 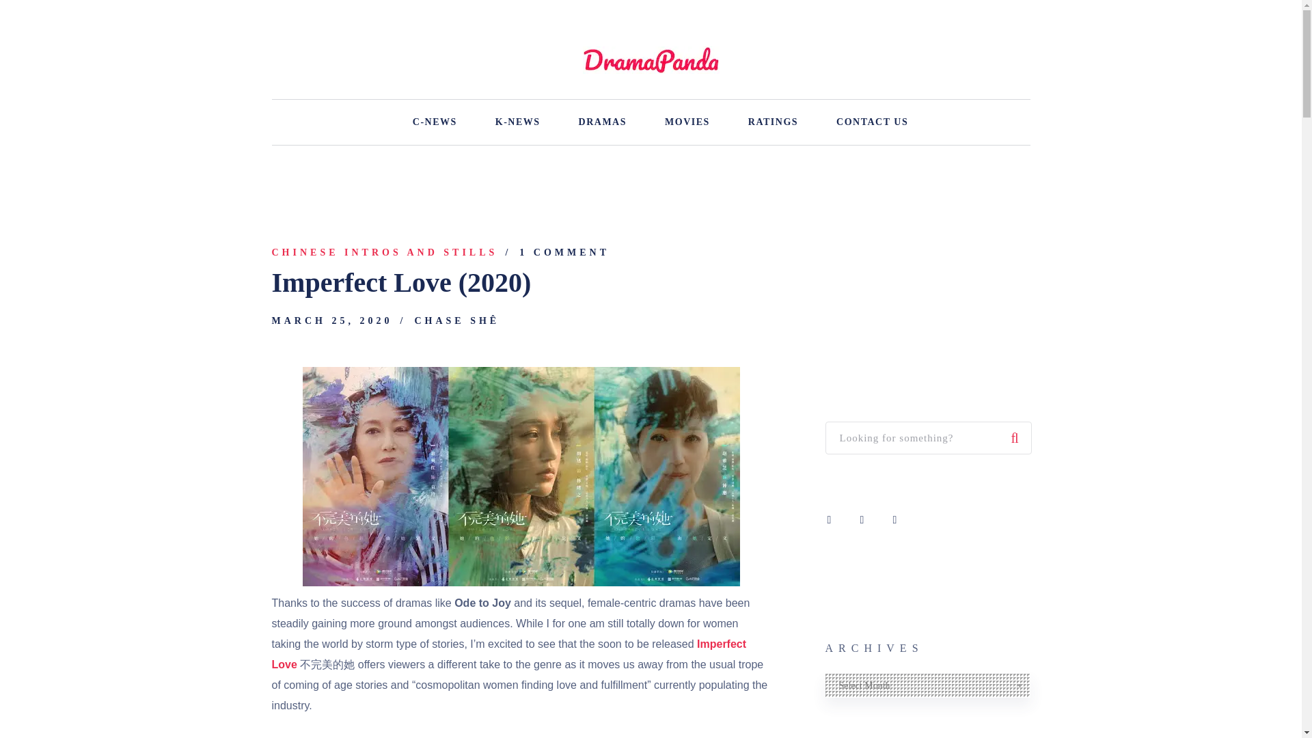 I want to click on DRAMAS, so click(x=603, y=122).